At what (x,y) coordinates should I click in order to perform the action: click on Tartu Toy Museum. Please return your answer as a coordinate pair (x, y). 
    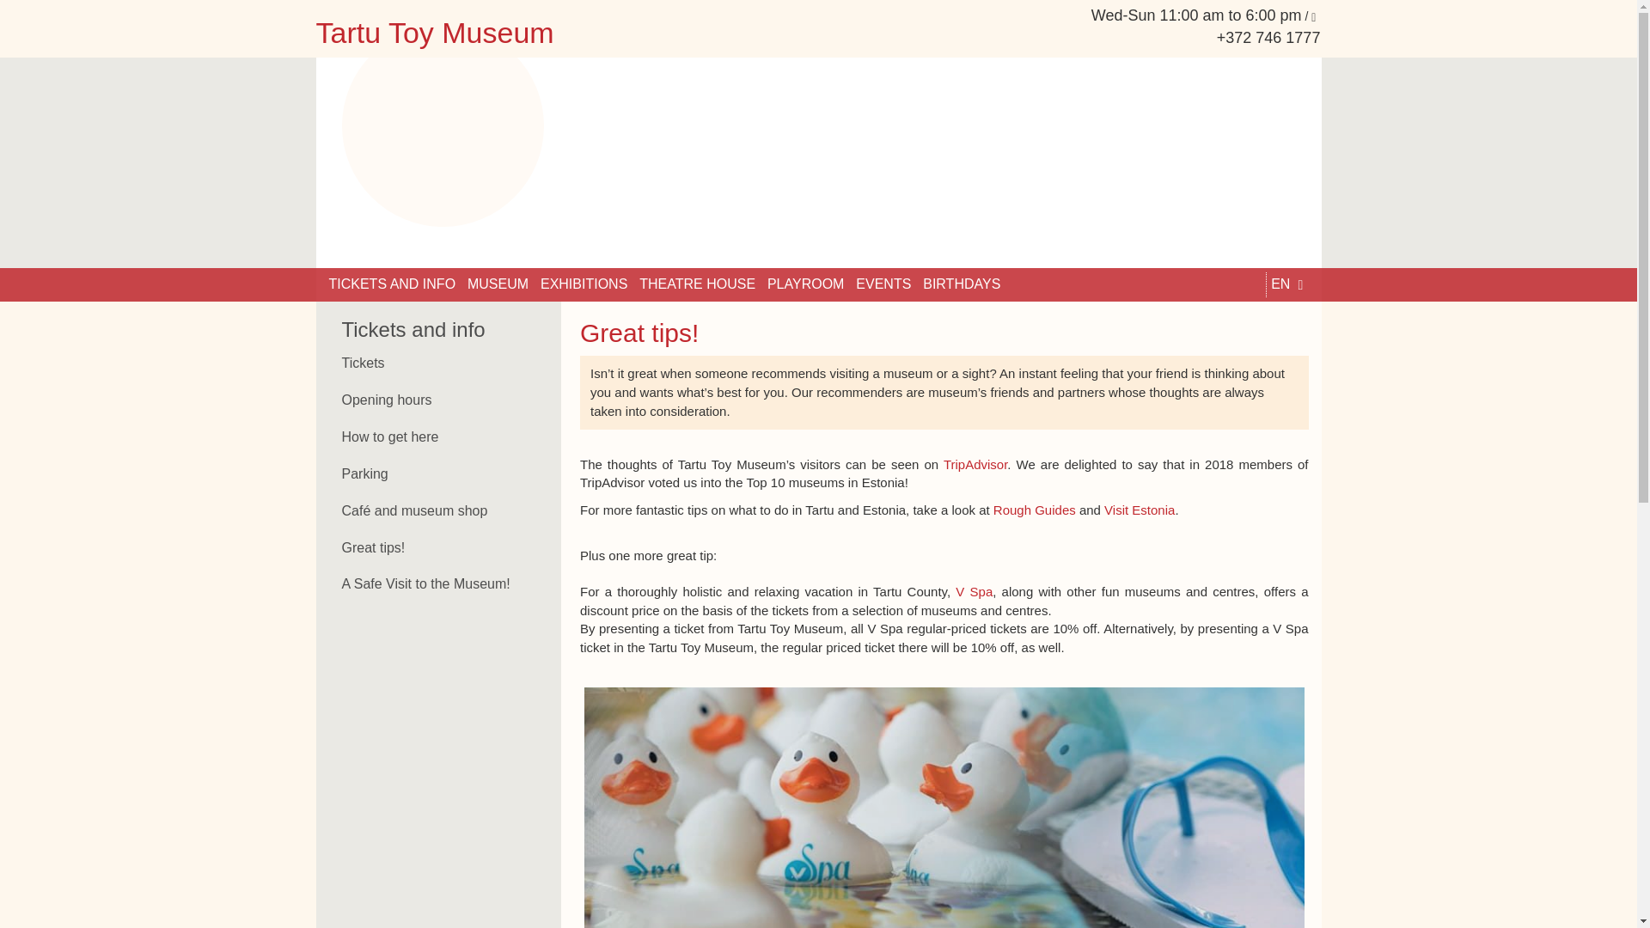
    Looking at the image, I should click on (668, 33).